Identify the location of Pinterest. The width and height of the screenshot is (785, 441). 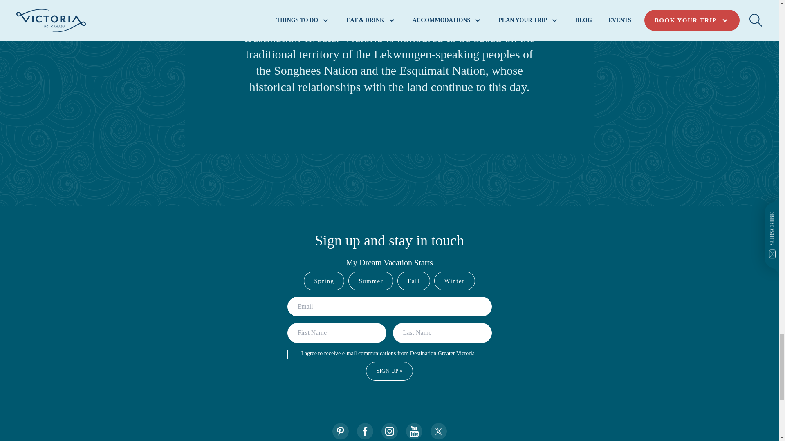
(340, 431).